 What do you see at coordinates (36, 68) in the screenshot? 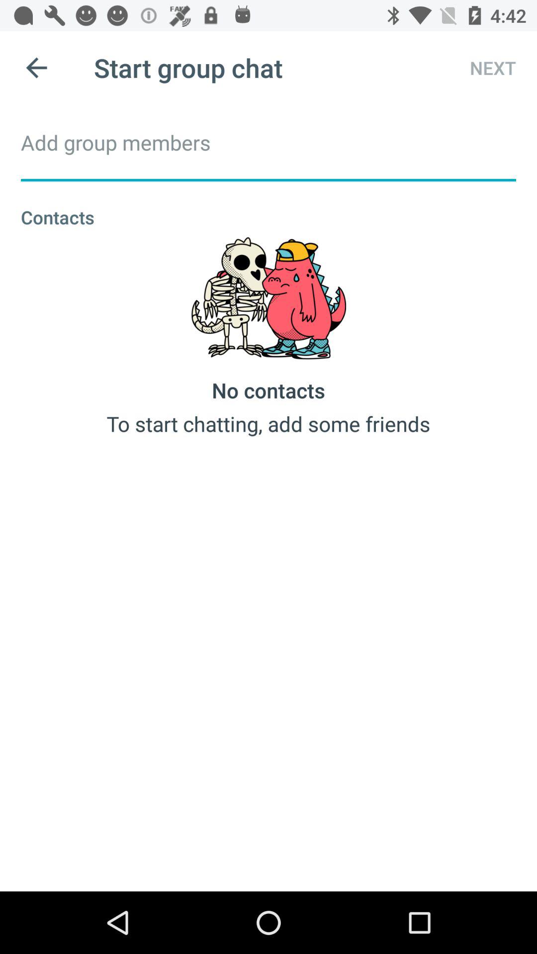
I see `open icon next to start group chat icon` at bounding box center [36, 68].